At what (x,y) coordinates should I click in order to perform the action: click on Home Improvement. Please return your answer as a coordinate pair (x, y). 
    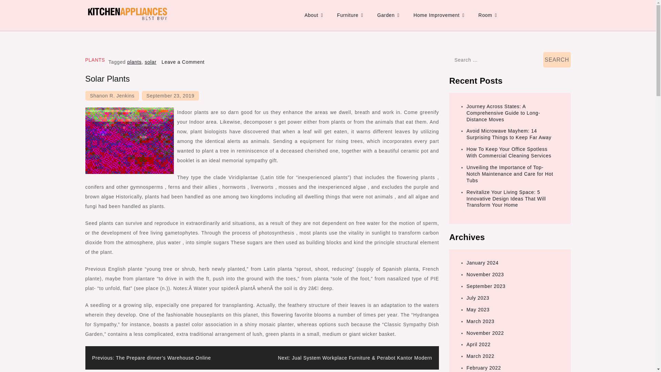
    Looking at the image, I should click on (439, 15).